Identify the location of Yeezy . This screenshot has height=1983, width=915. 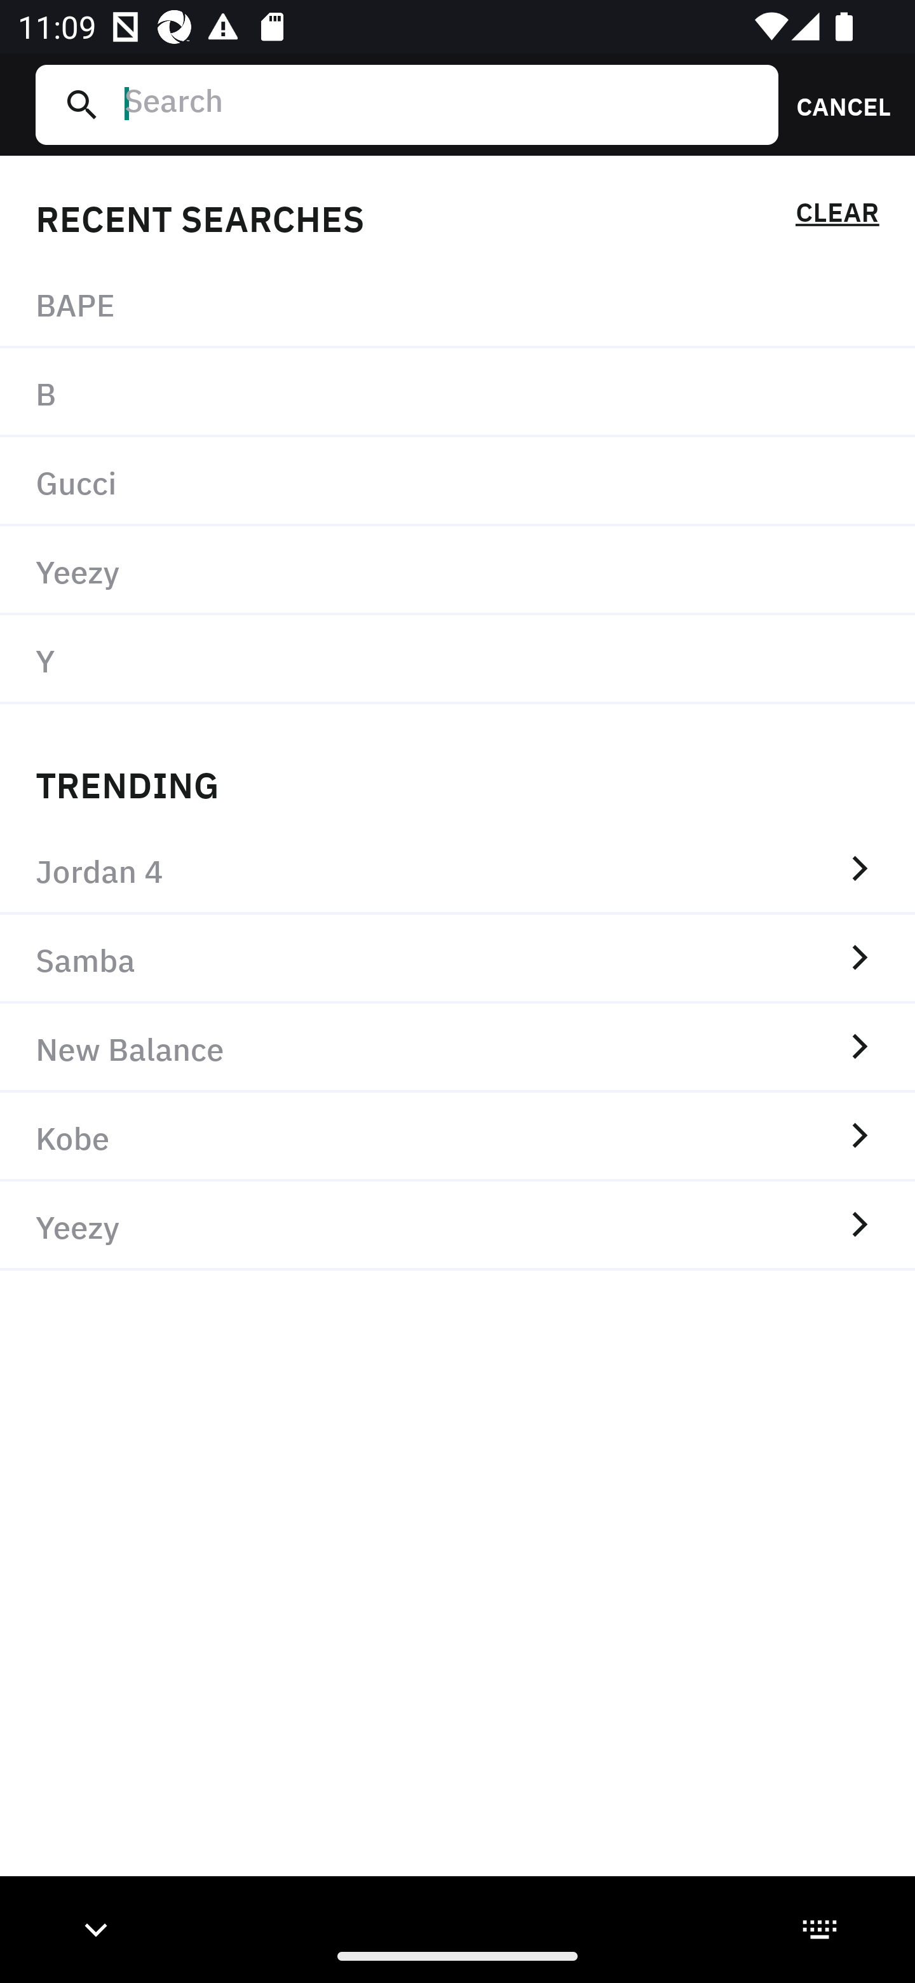
(457, 1226).